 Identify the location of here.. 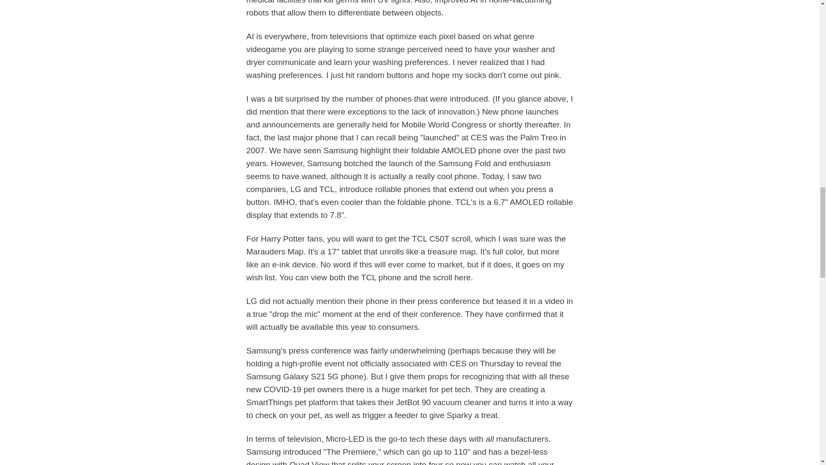
(463, 277).